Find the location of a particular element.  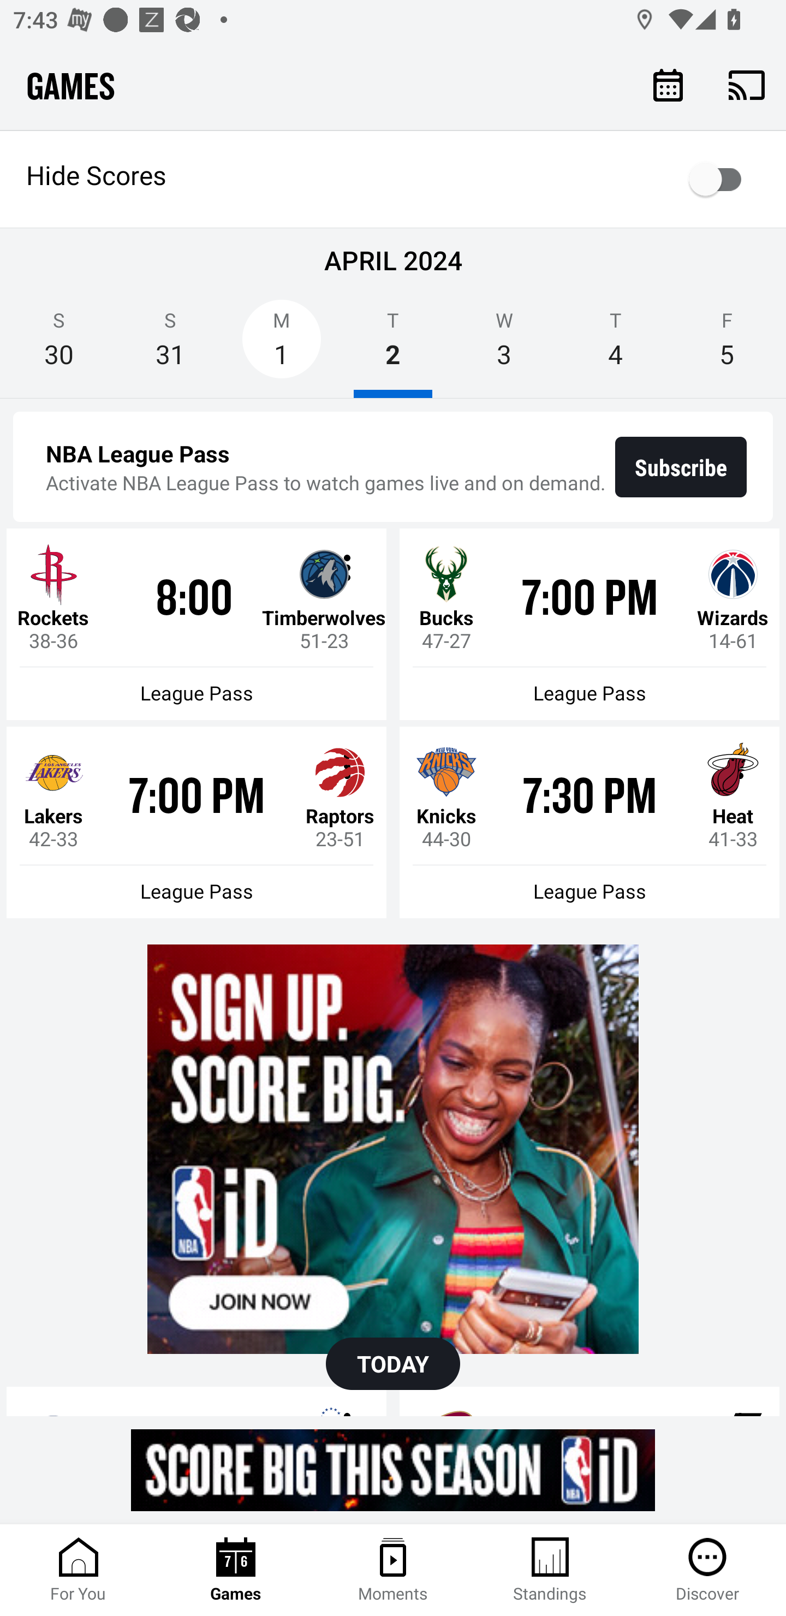

Knicks 44-30 7:30 PM Heat 41-33 League Pass is located at coordinates (589, 822).